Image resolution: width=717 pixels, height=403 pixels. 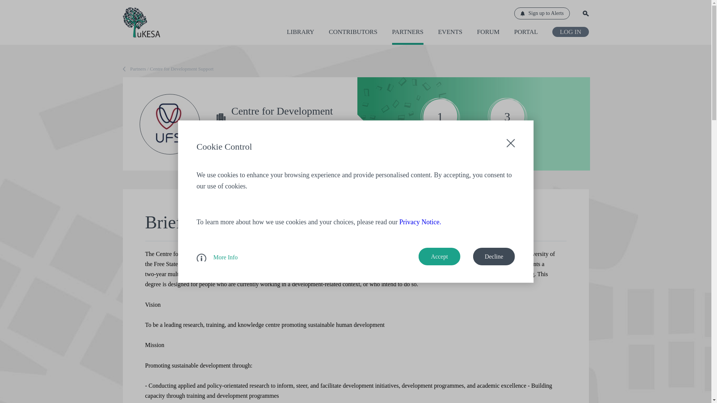 What do you see at coordinates (488, 36) in the screenshot?
I see `FORUM` at bounding box center [488, 36].